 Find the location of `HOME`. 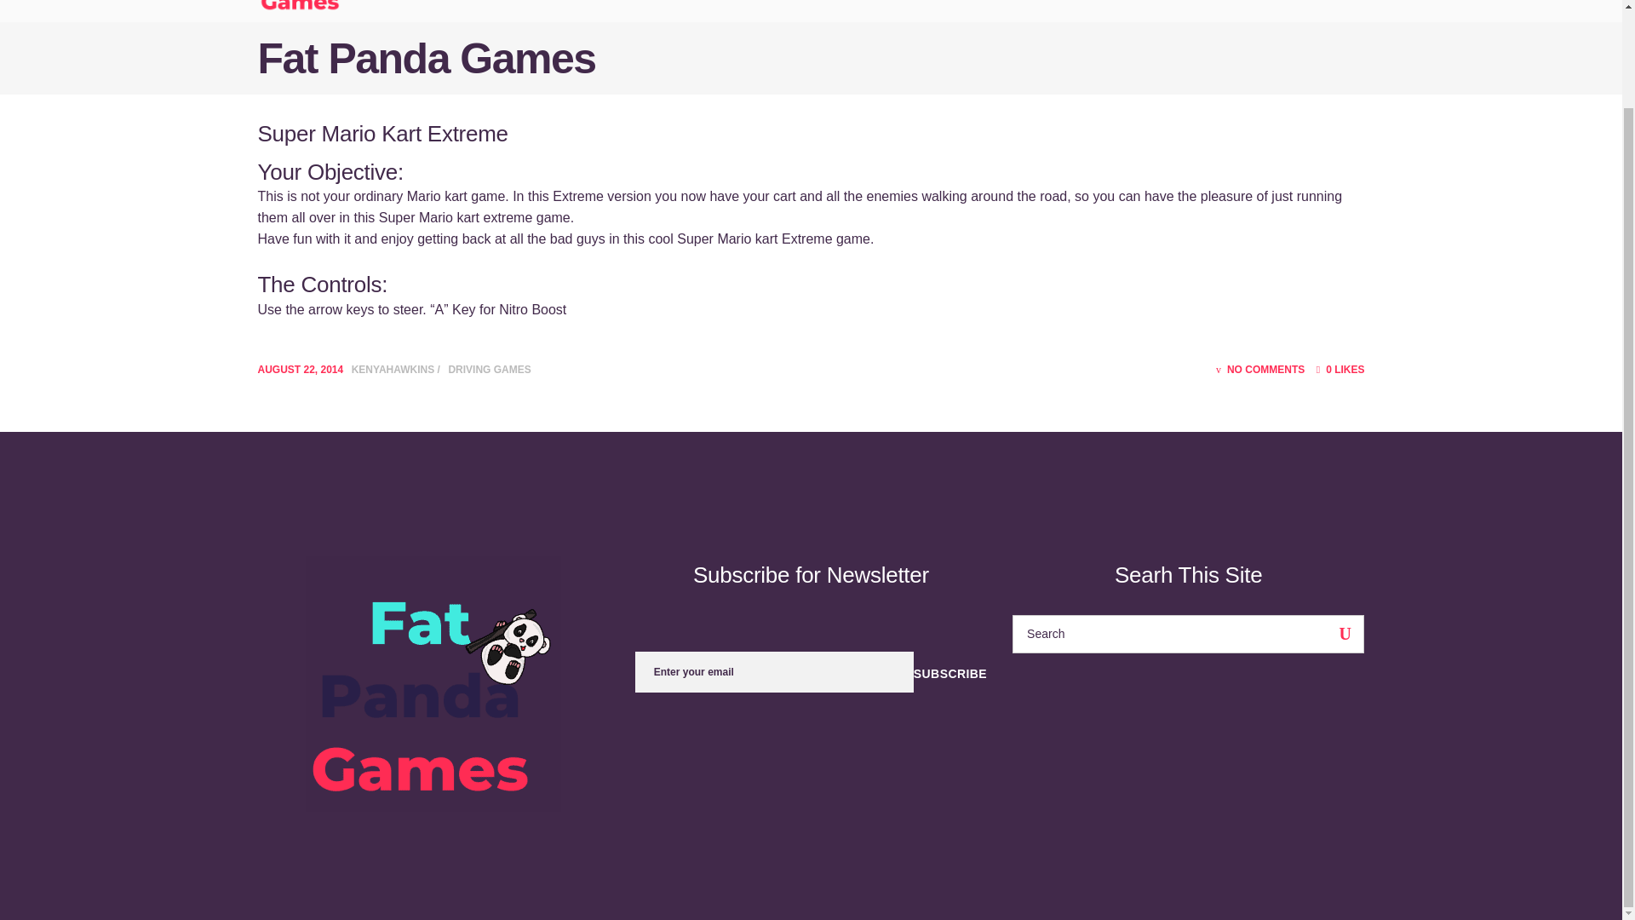

HOME is located at coordinates (409, 10).